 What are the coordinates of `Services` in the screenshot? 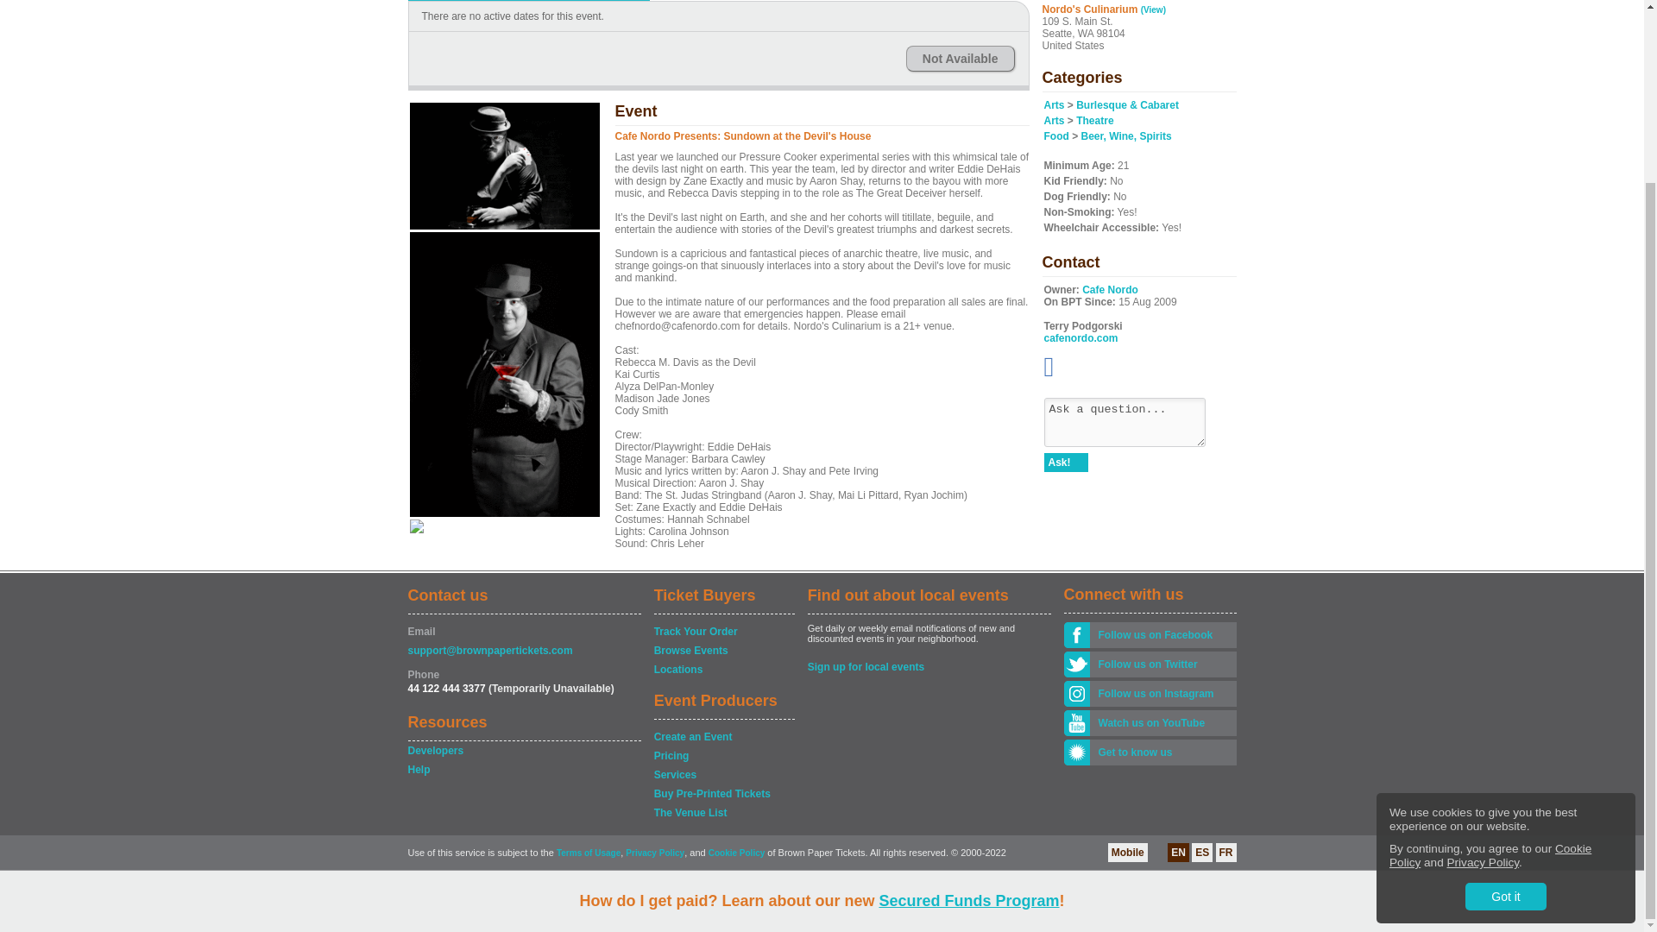 It's located at (723, 775).